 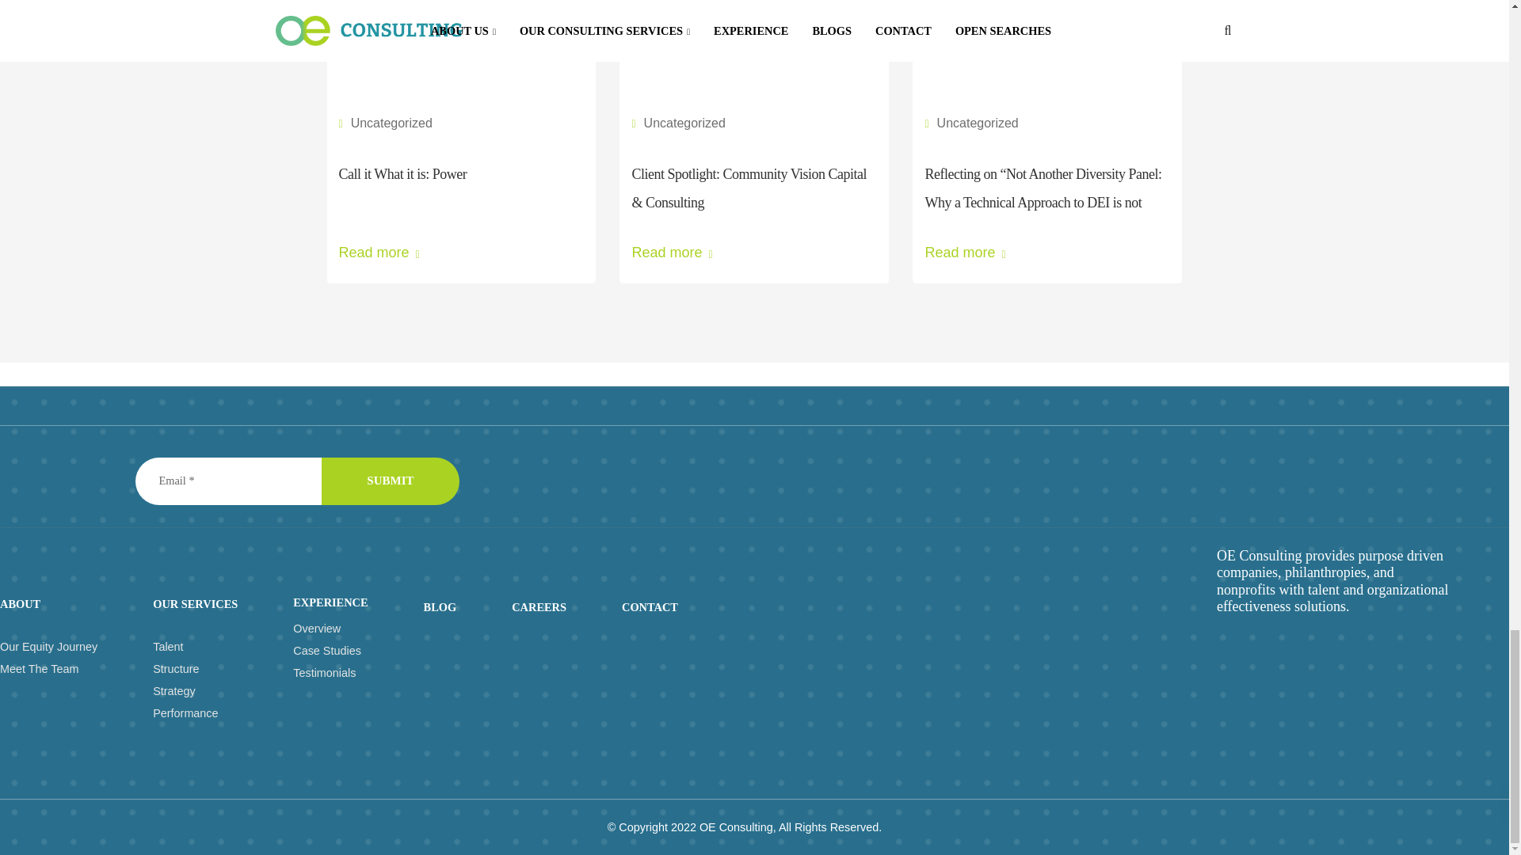 I want to click on Read more, so click(x=461, y=252).